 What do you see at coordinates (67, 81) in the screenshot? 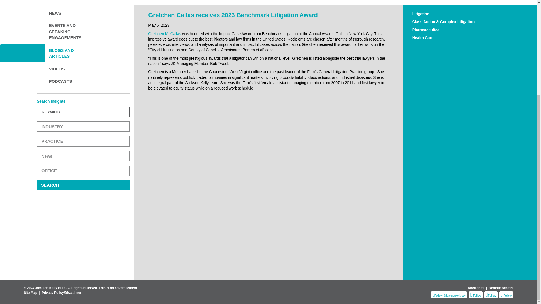
I see `  PODCASTS` at bounding box center [67, 81].